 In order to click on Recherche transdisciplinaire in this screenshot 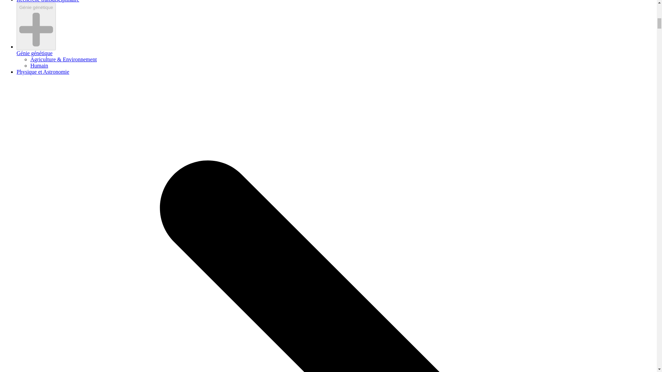, I will do `click(48, 1)`.